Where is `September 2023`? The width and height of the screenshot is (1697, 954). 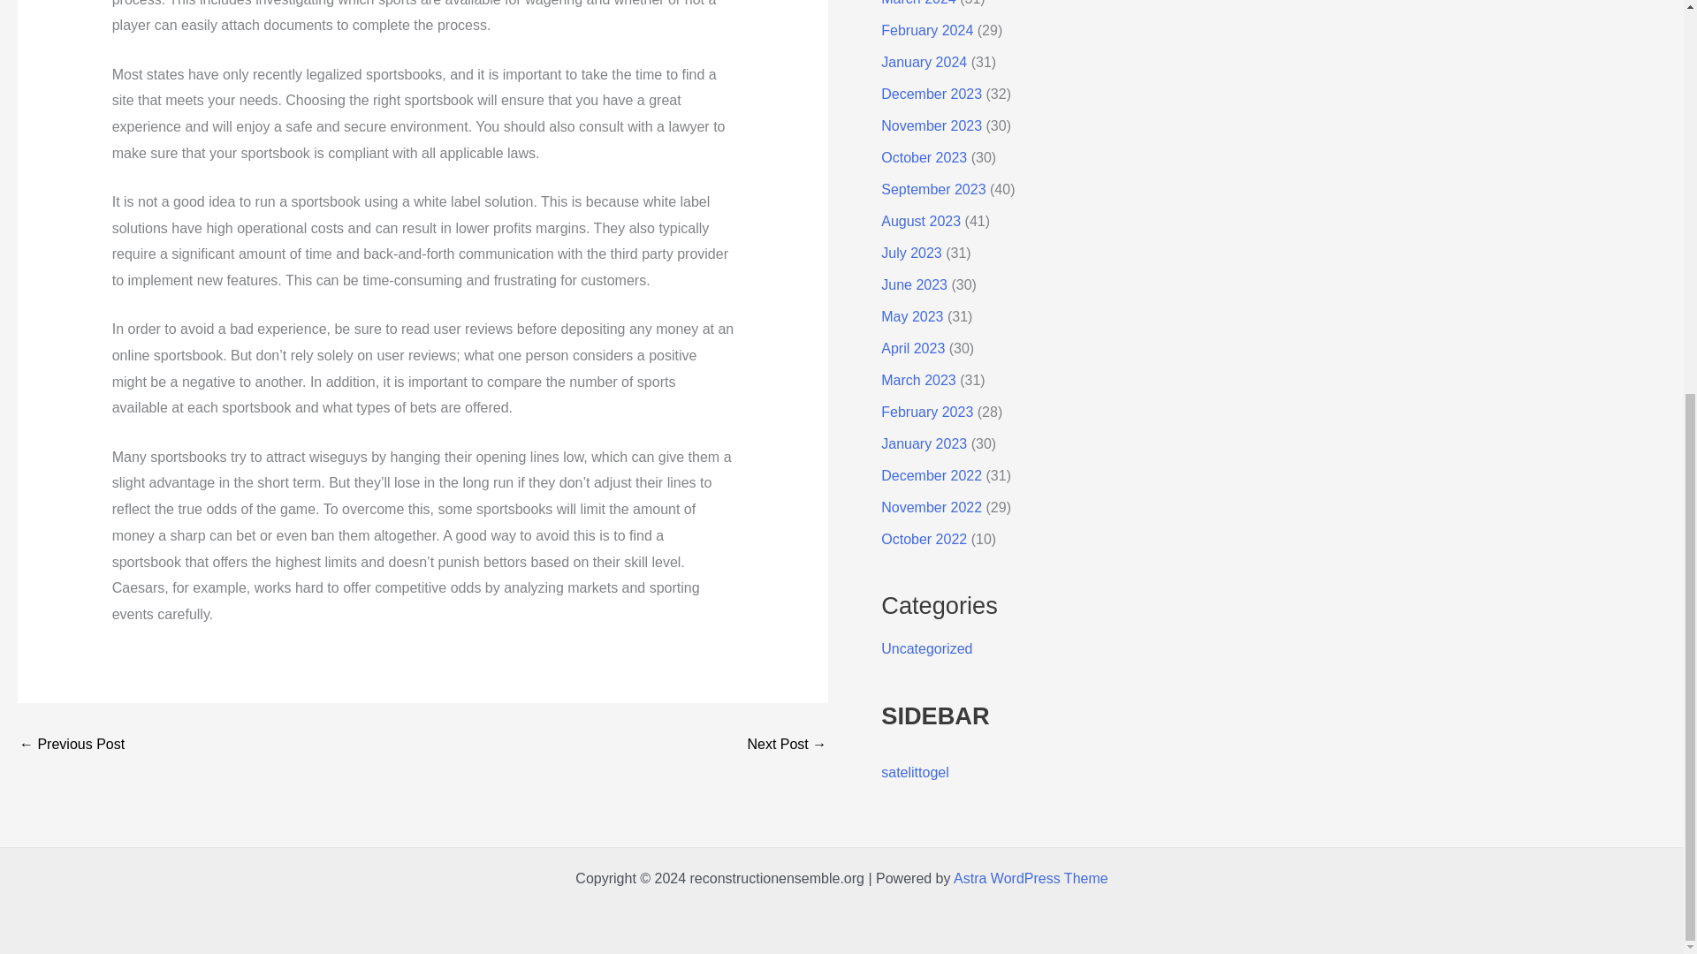
September 2023 is located at coordinates (933, 189).